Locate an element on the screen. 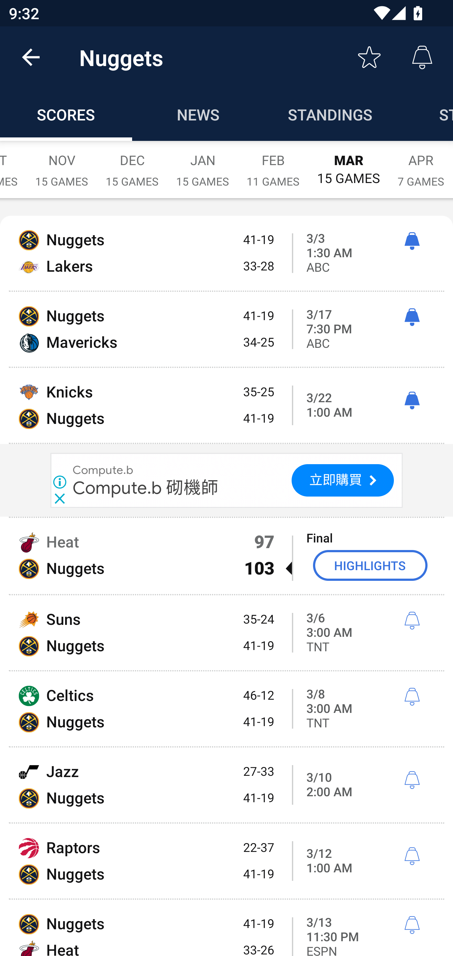 The height and width of the screenshot is (956, 453). í is located at coordinates (412, 697).